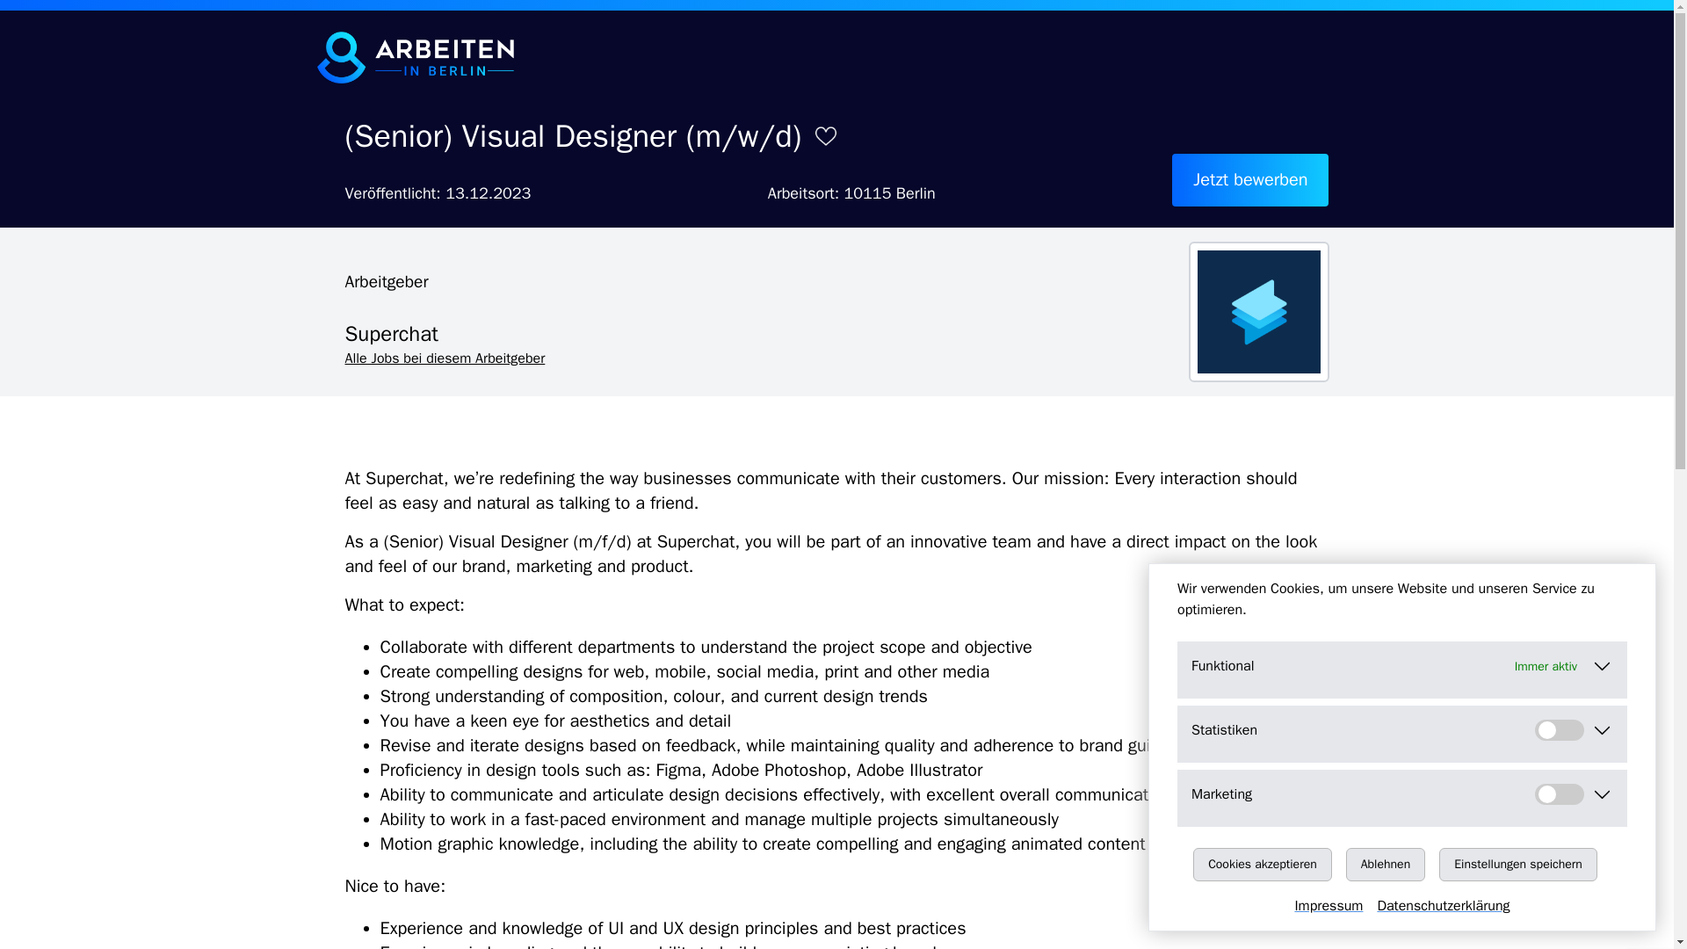  Describe the element at coordinates (1250, 179) in the screenshot. I see `Jetzt bewerben` at that location.